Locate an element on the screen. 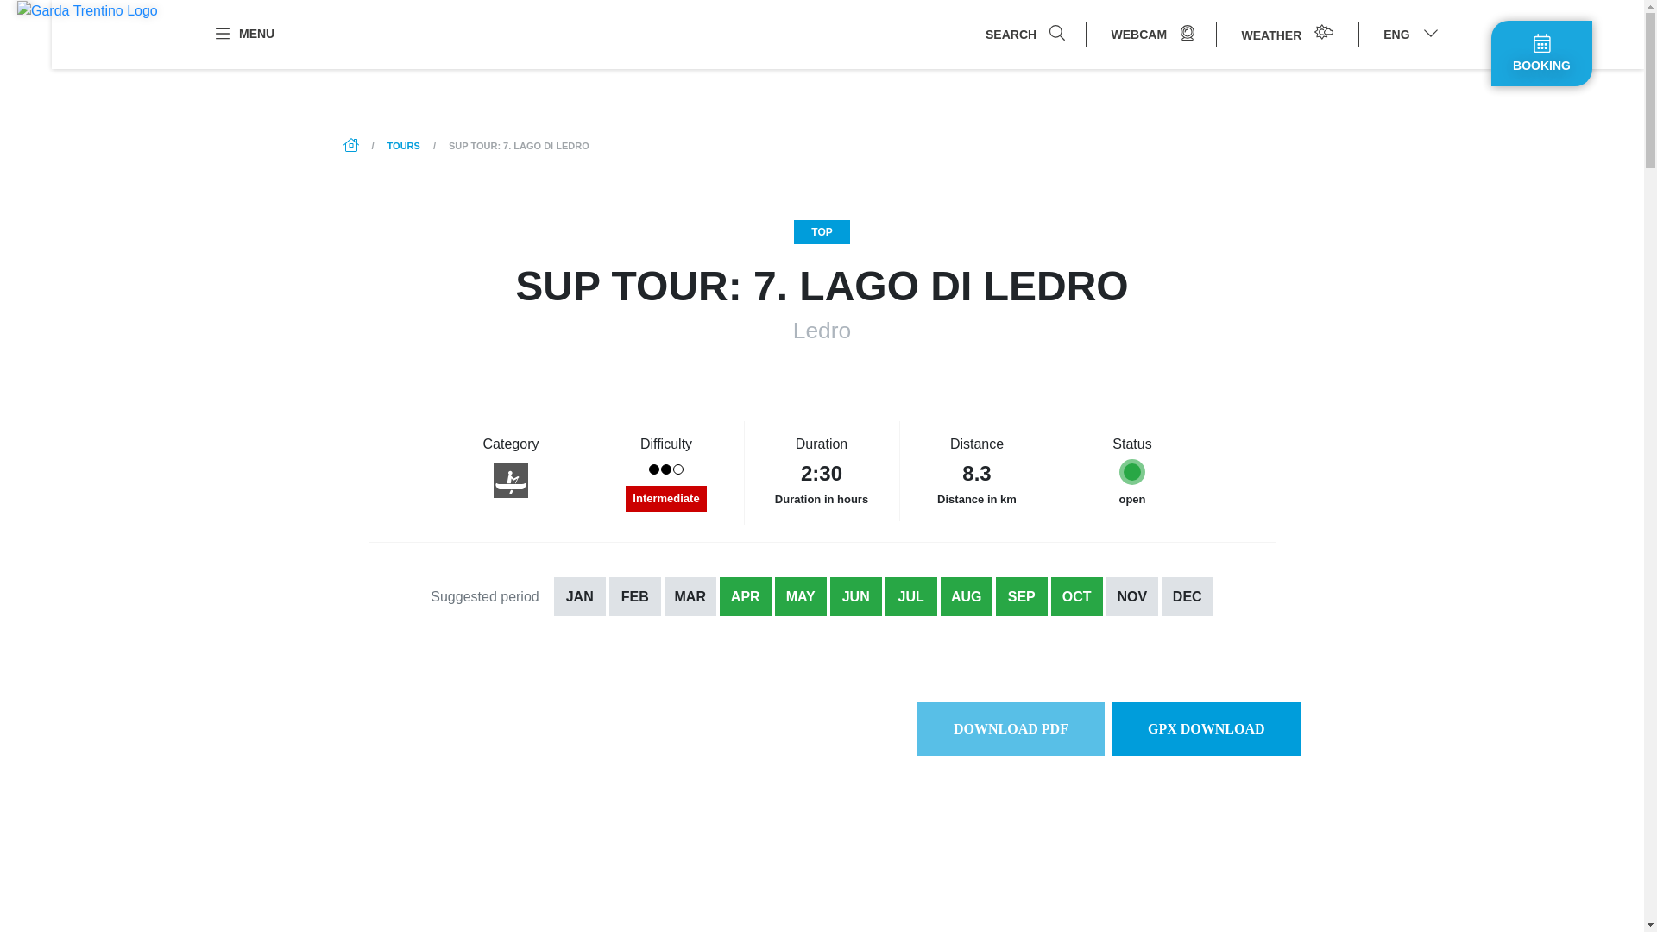  SUP TOUR: 7. Lago di Ledro is located at coordinates (520, 145).